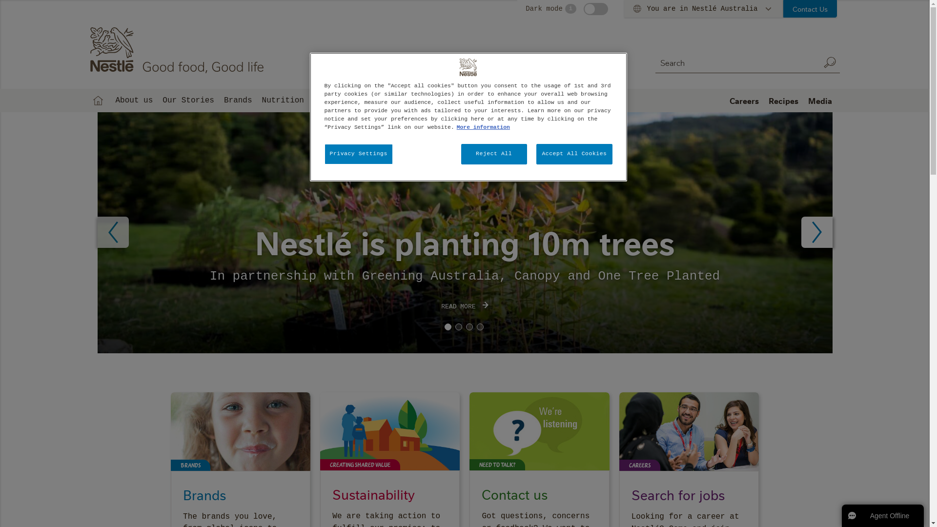 The height and width of the screenshot is (527, 937). I want to click on planting_10_million_trees_plan, so click(465, 233).